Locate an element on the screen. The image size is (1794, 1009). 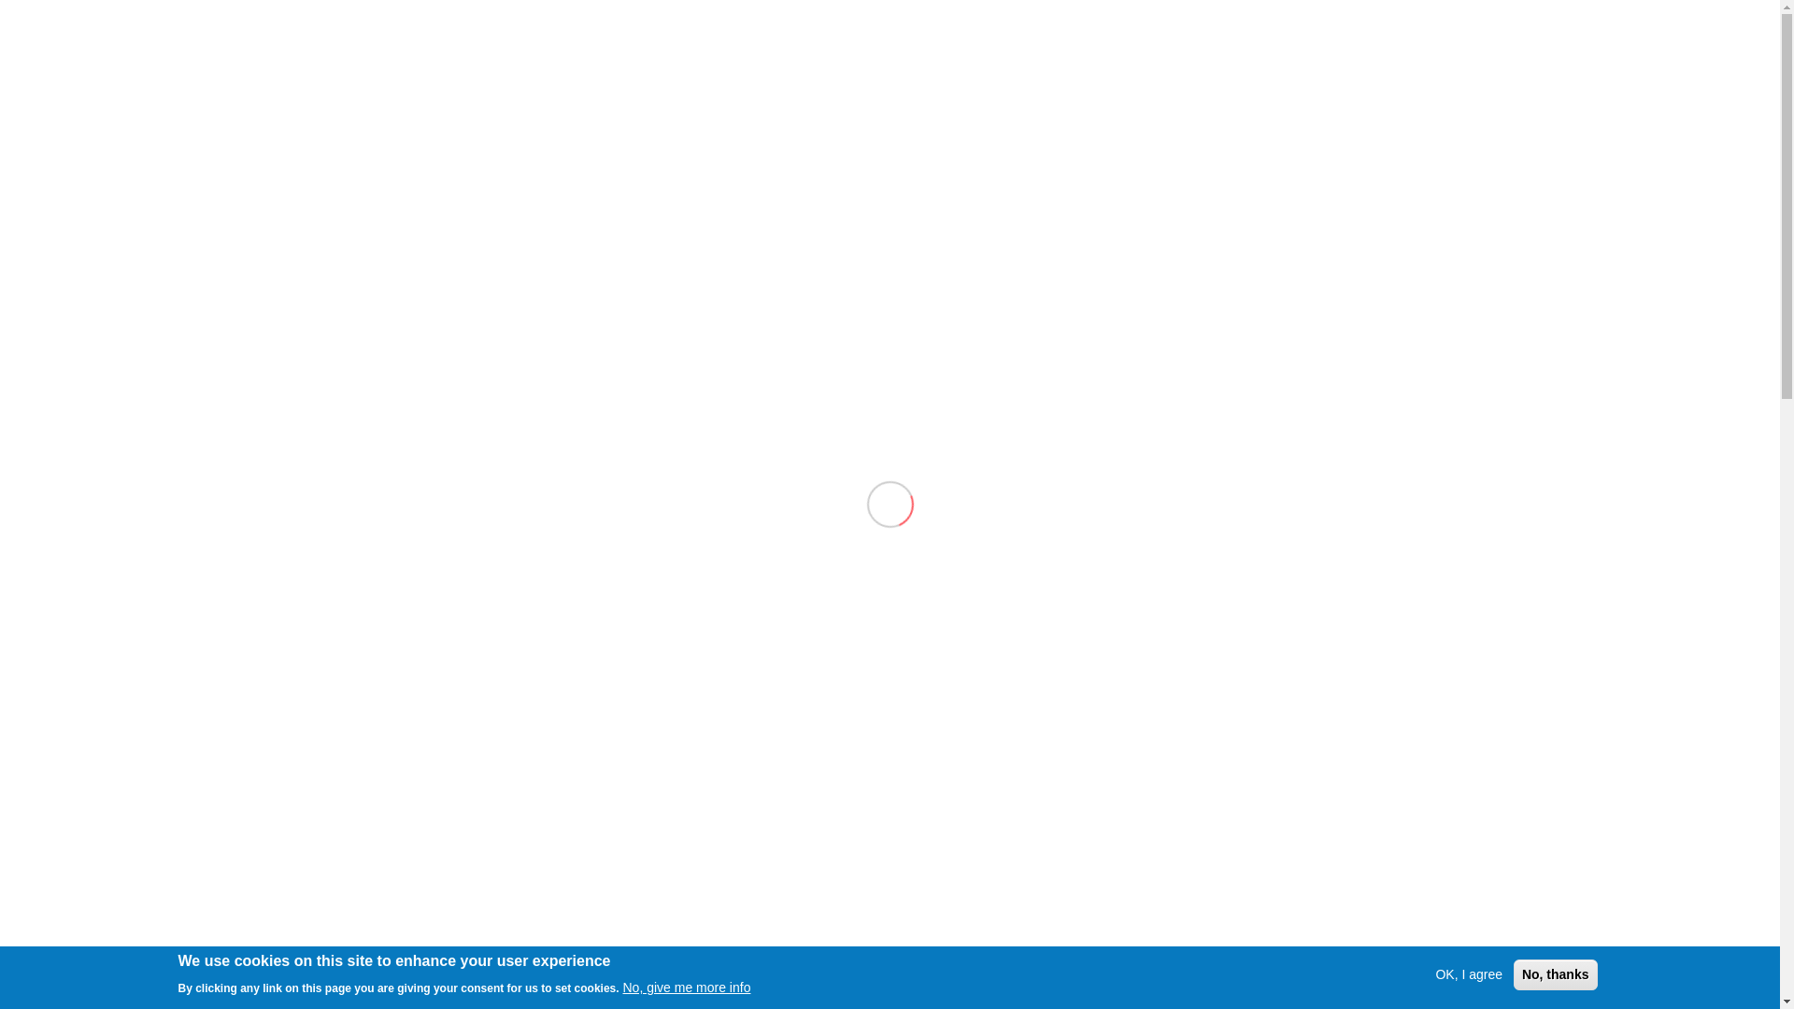
Contact is located at coordinates (1562, 47).